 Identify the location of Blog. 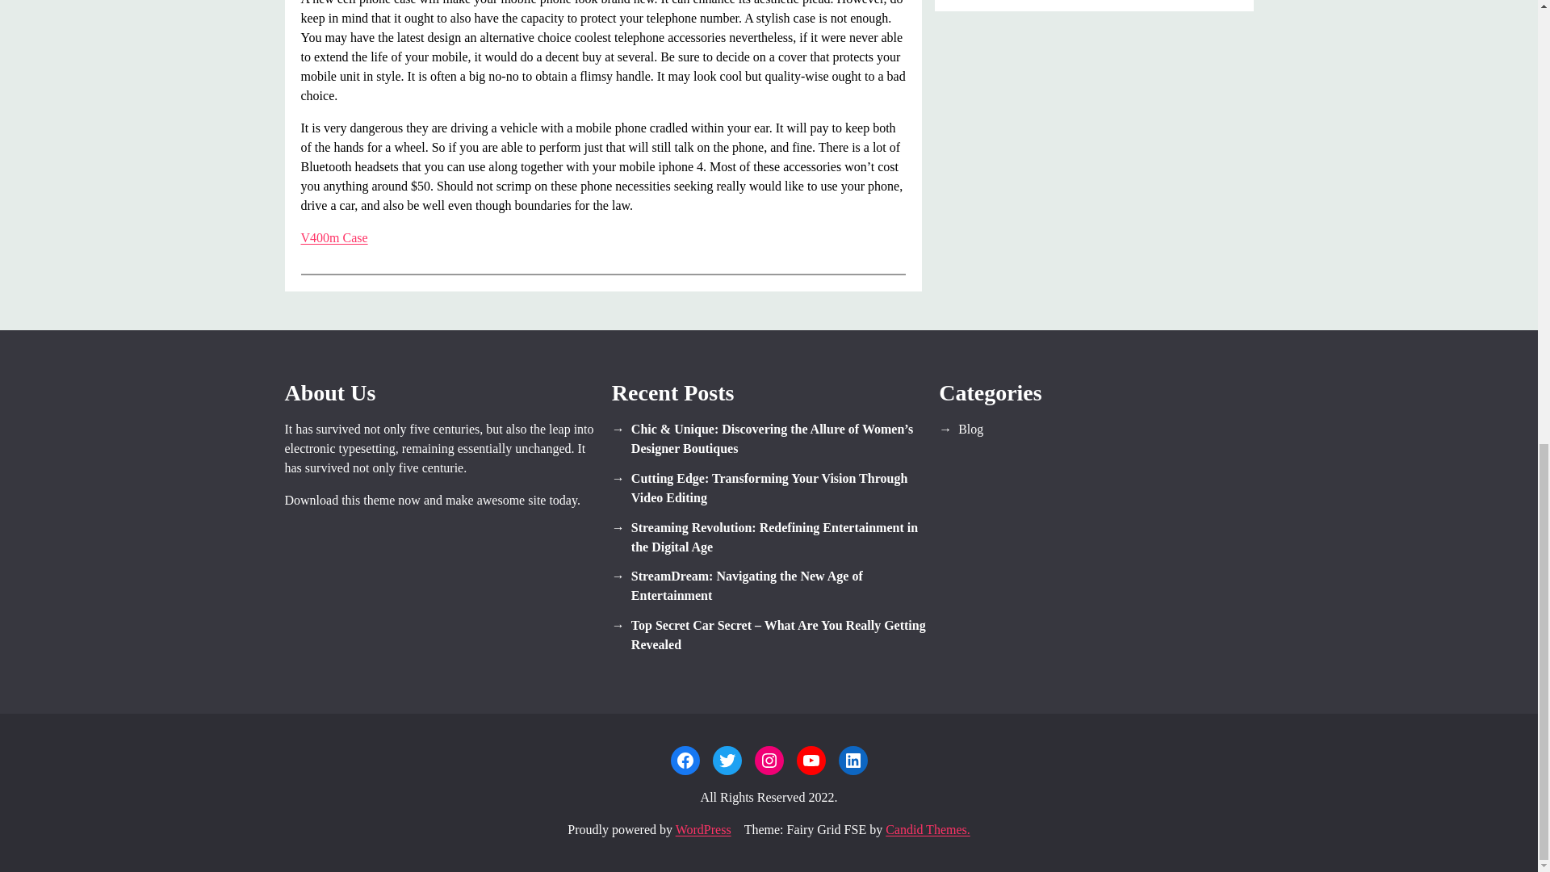
(1095, 430).